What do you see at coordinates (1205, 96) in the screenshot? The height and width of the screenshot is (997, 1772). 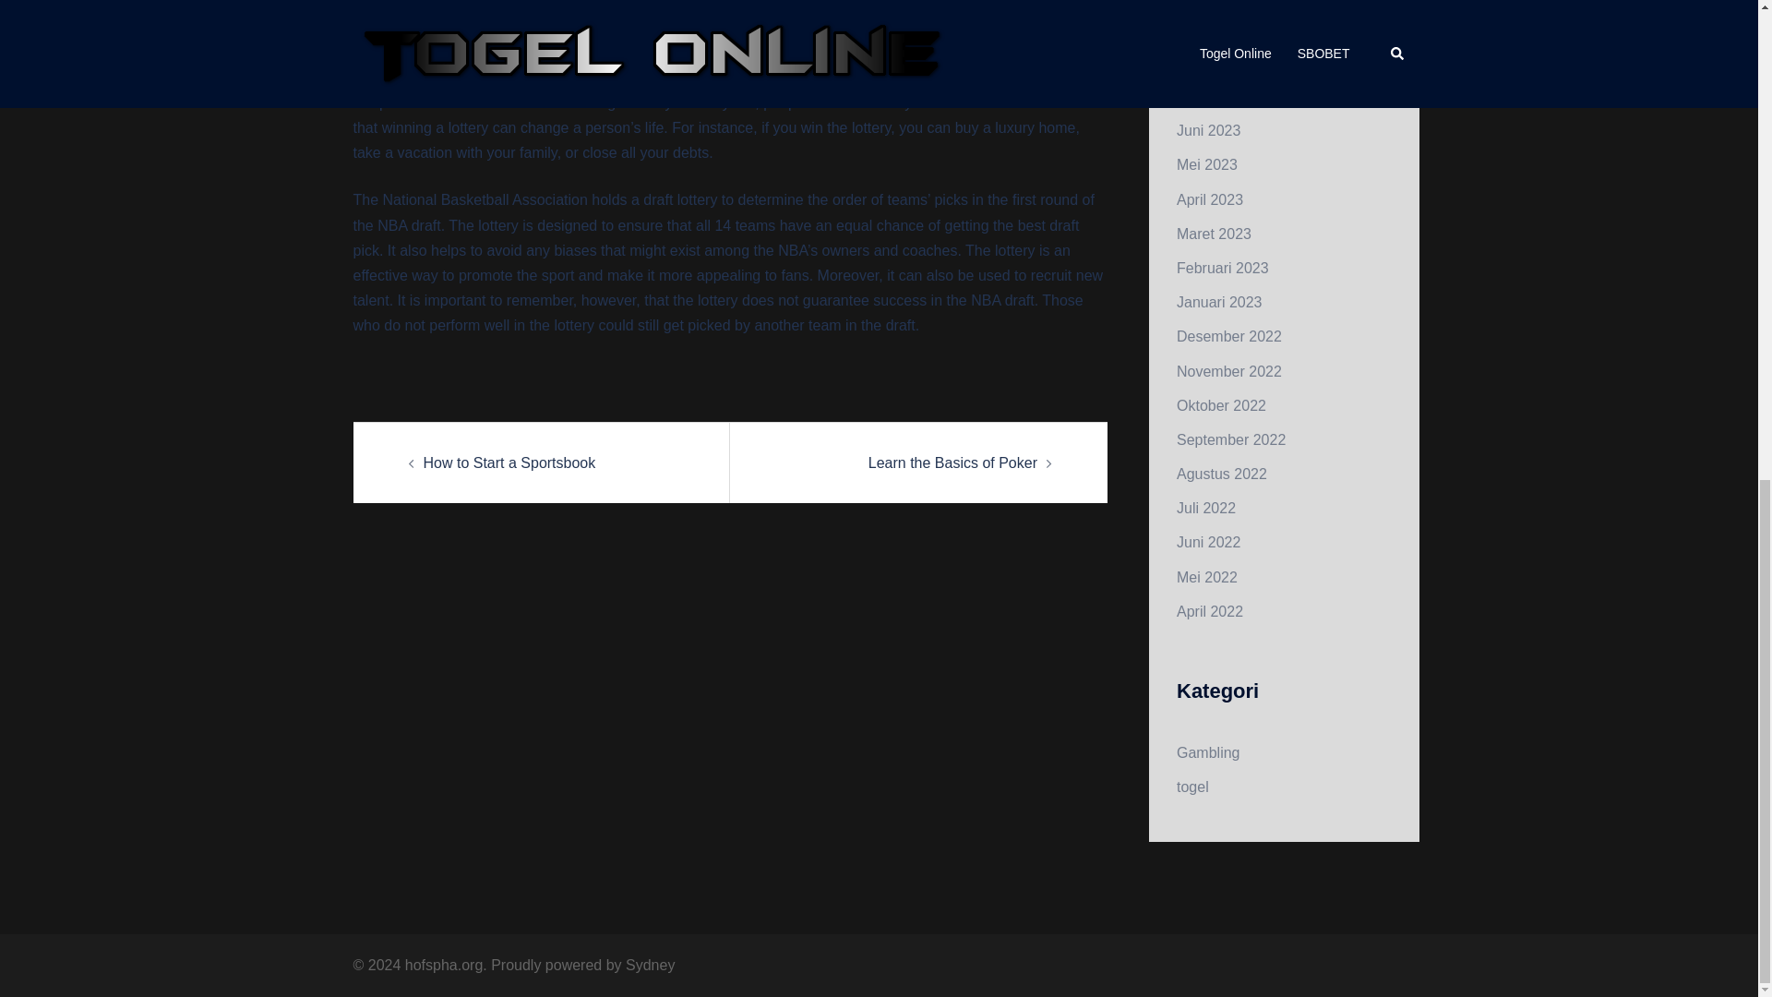 I see `Juli 2023` at bounding box center [1205, 96].